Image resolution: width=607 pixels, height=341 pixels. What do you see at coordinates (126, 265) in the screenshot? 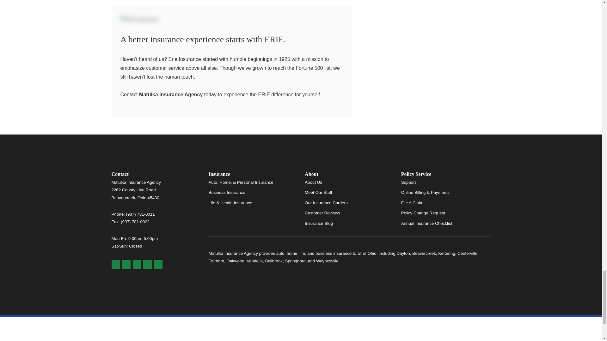
I see `Yelp` at bounding box center [126, 265].